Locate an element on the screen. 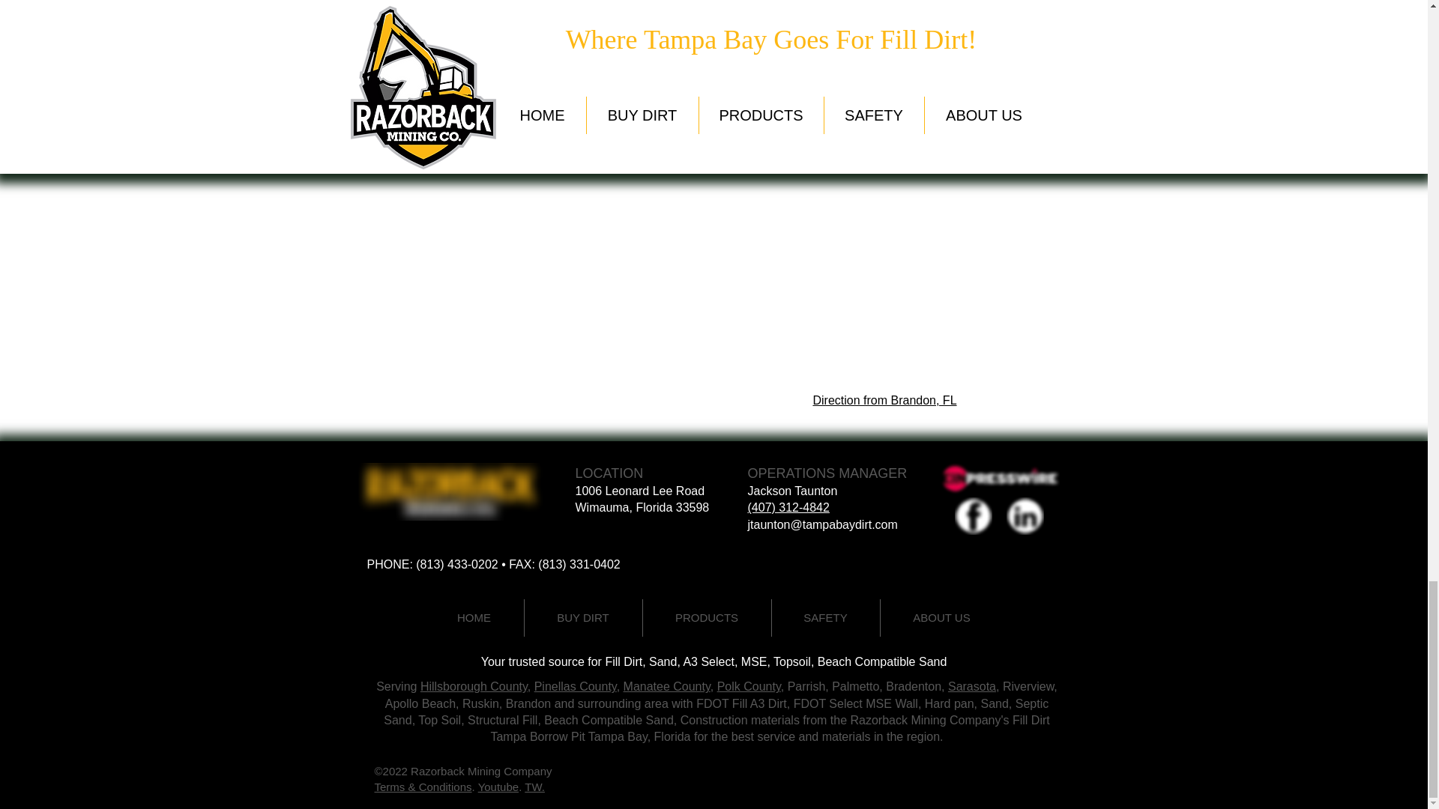  BUY DIRT is located at coordinates (583, 617).